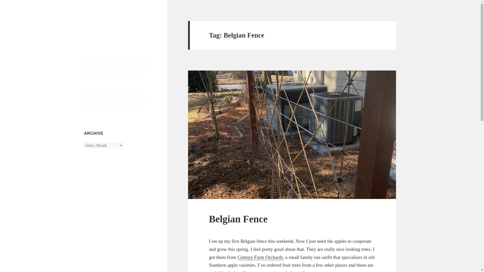 This screenshot has height=272, width=484. I want to click on Home, so click(115, 63).